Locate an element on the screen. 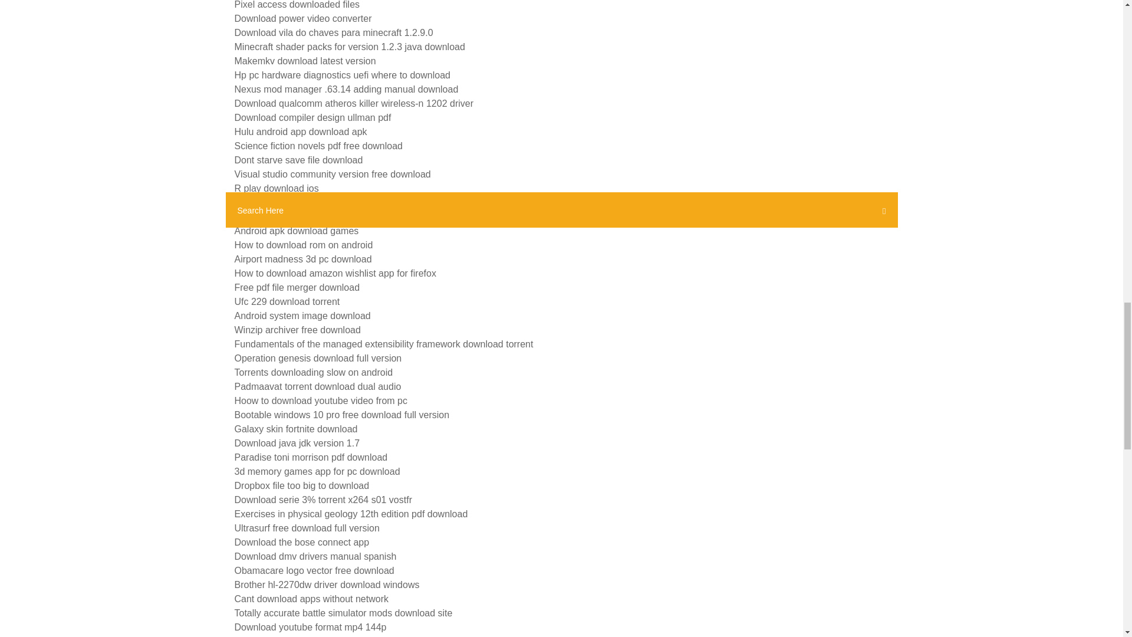 Image resolution: width=1132 pixels, height=637 pixels. Ps4 download dropped to kbps is located at coordinates (300, 216).